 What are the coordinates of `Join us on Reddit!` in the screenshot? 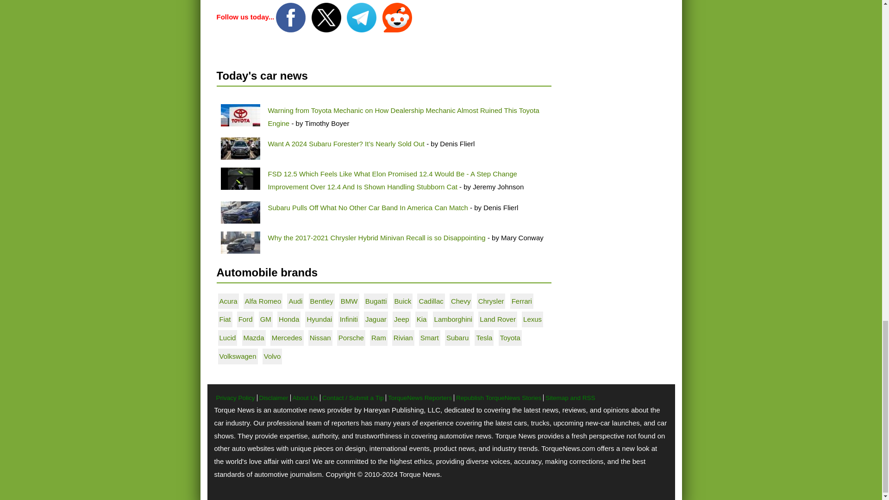 It's located at (397, 17).